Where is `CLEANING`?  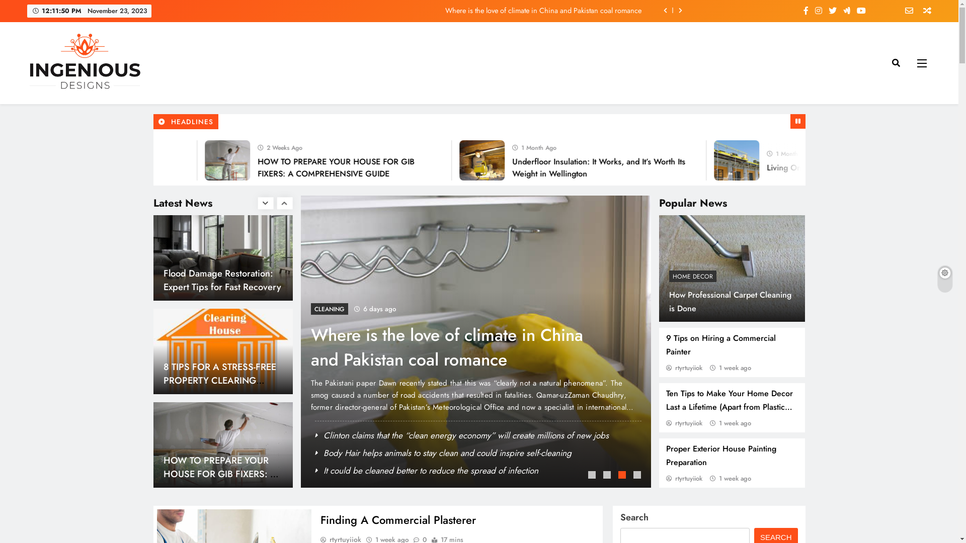 CLEANING is located at coordinates (296, 309).